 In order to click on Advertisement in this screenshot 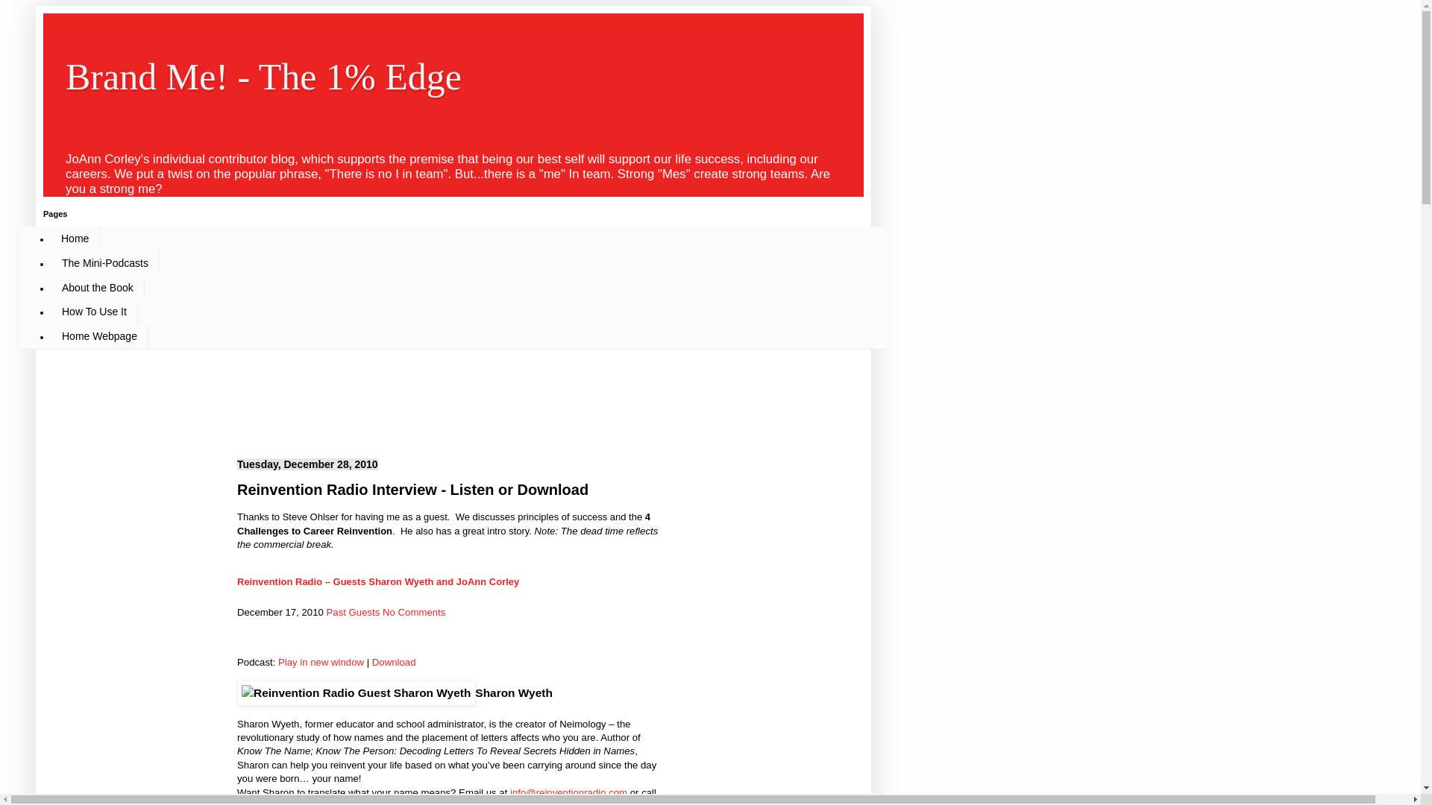, I will do `click(404, 391)`.